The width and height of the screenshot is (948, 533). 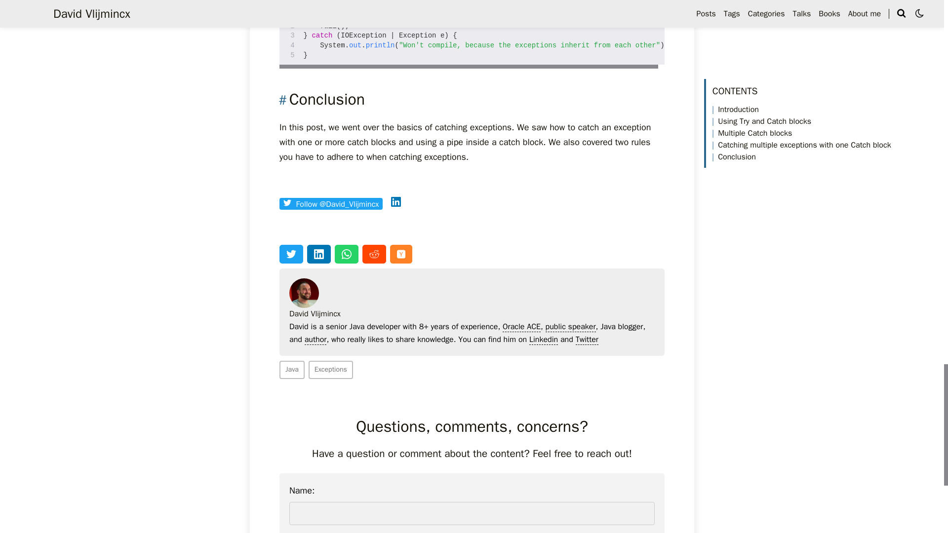 What do you see at coordinates (287, 202) in the screenshot?
I see `Twitter` at bounding box center [287, 202].